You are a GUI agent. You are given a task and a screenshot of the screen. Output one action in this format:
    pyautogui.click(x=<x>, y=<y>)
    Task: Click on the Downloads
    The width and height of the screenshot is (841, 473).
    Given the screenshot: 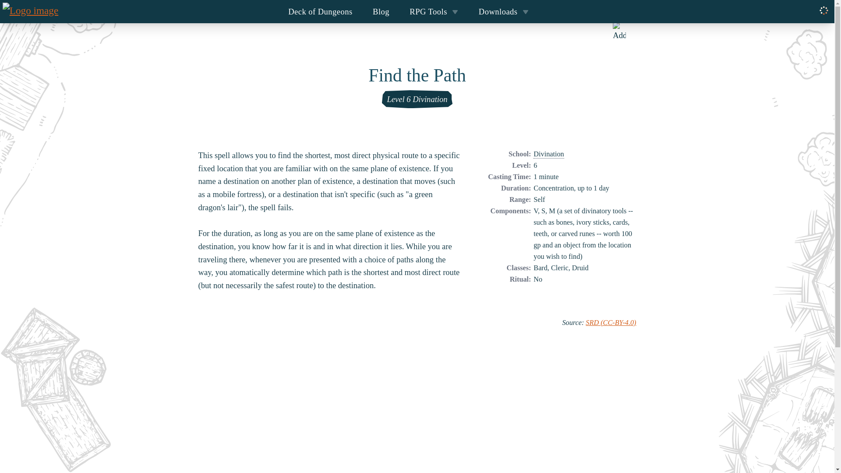 What is the action you would take?
    pyautogui.click(x=504, y=11)
    